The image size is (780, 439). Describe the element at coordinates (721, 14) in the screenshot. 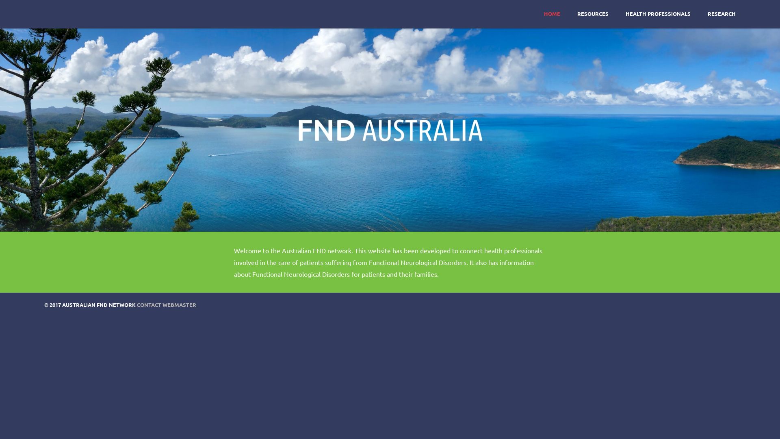

I see `RESEARCH` at that location.